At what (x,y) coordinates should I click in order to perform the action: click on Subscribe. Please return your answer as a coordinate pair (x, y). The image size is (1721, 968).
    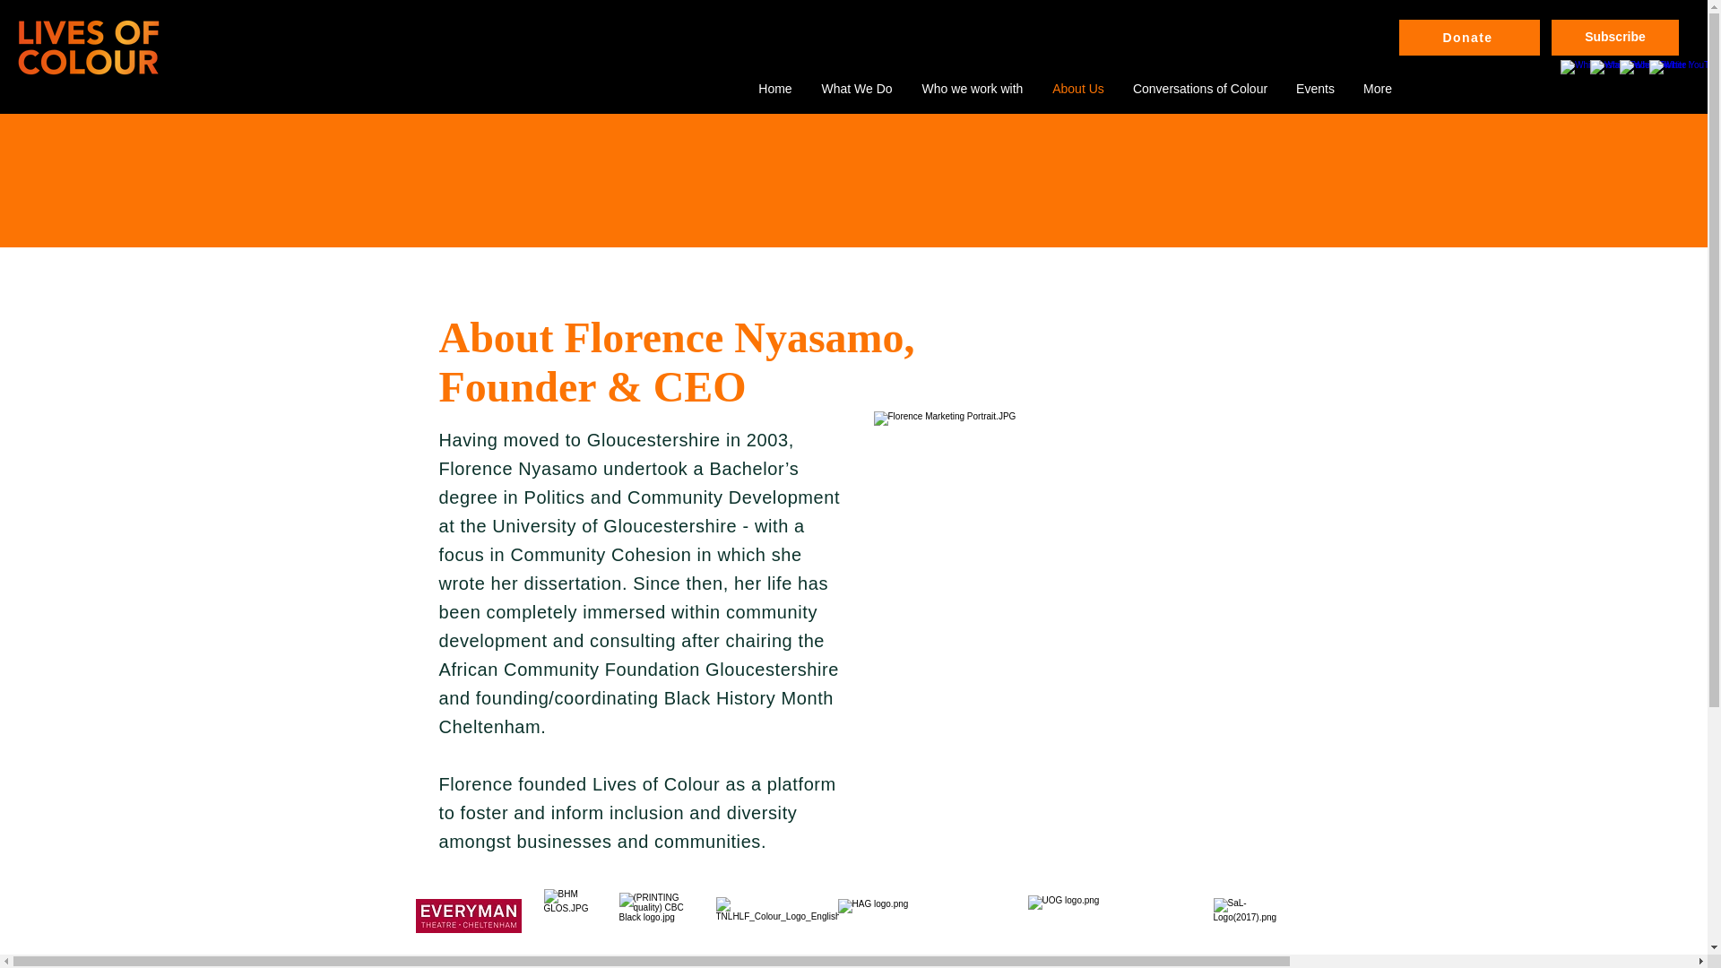
    Looking at the image, I should click on (1615, 37).